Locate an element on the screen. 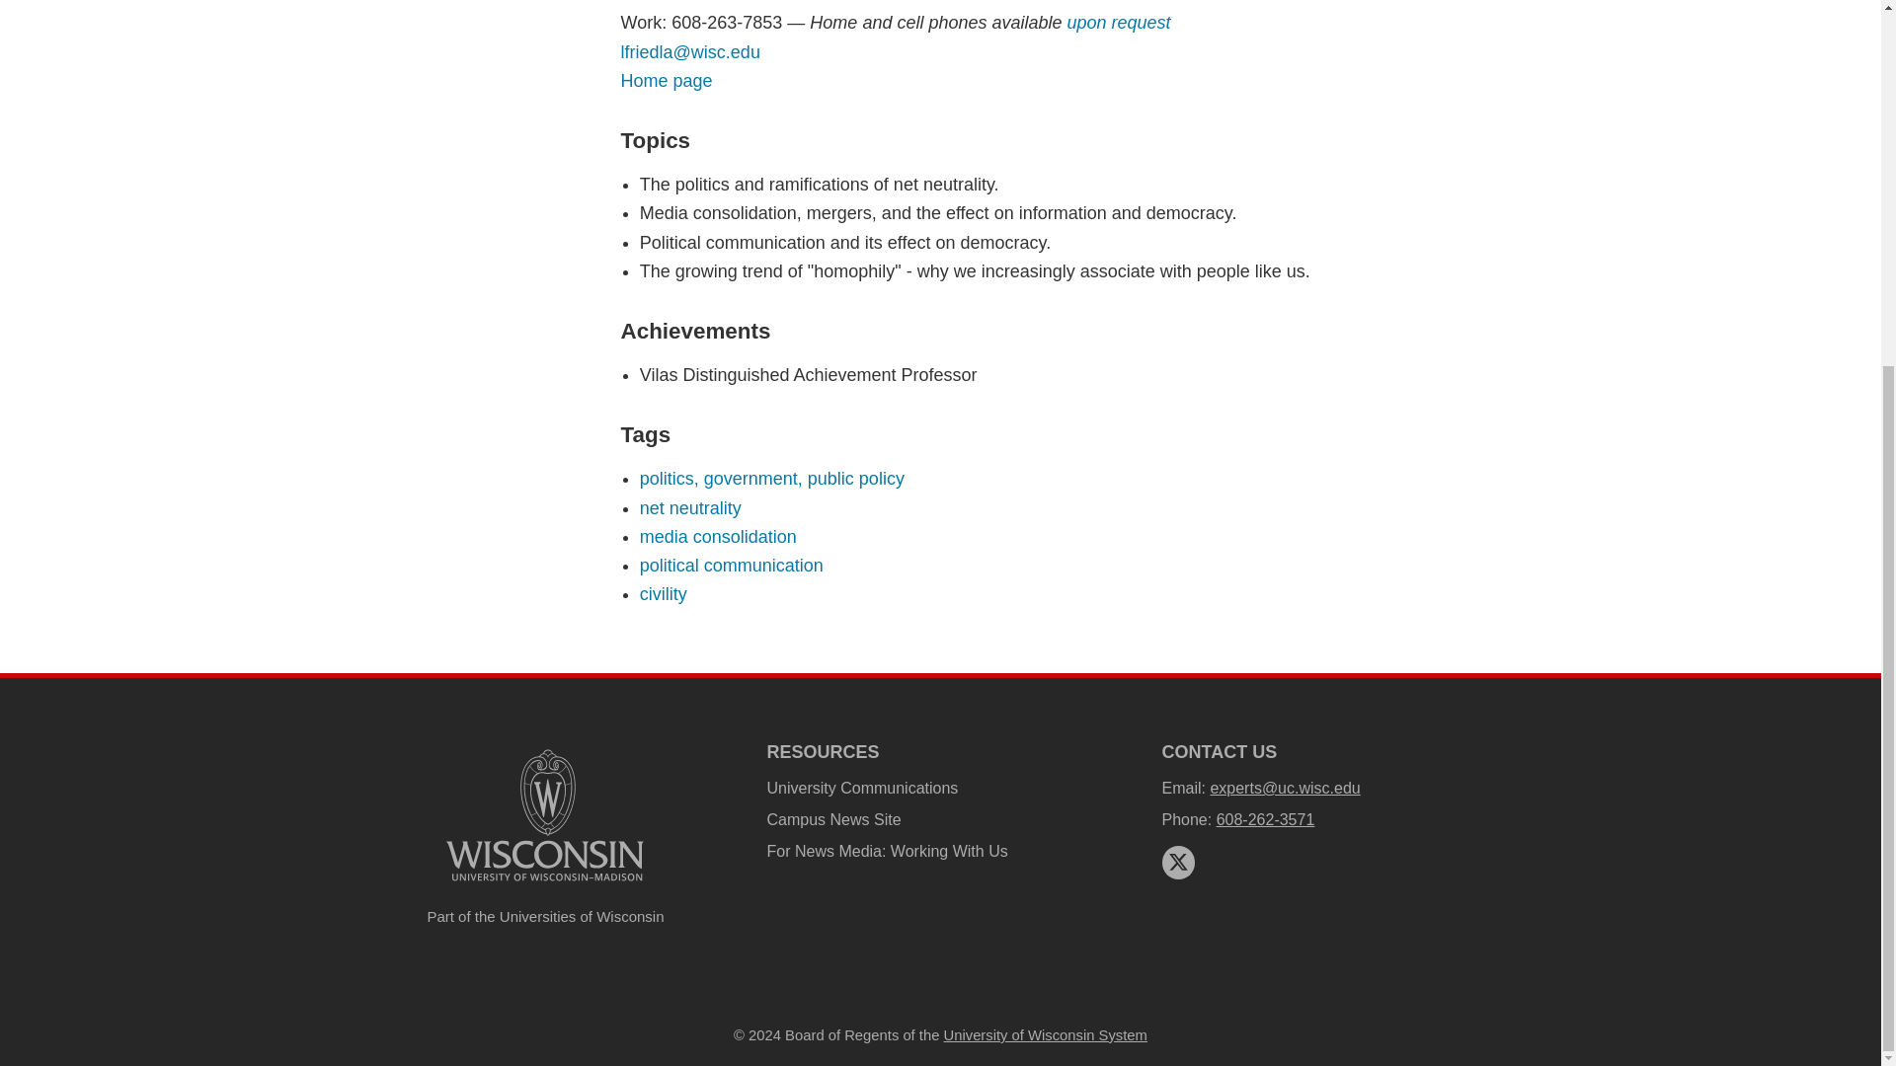 This screenshot has width=1896, height=1066. net neutrality is located at coordinates (690, 507).